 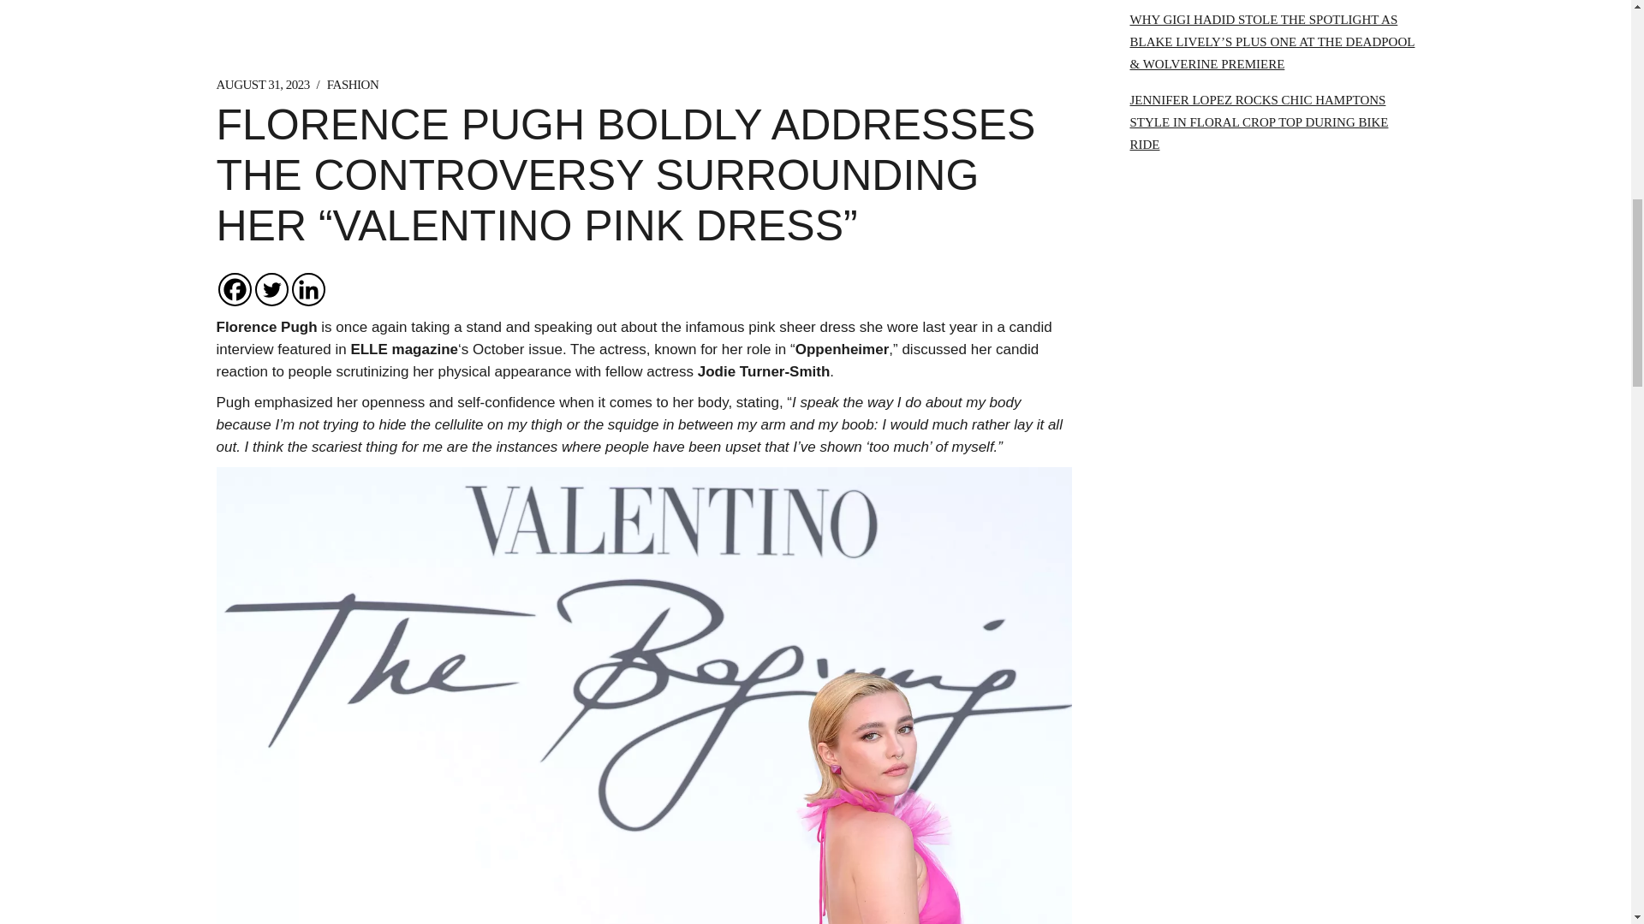 What do you see at coordinates (234, 289) in the screenshot?
I see `Facebook` at bounding box center [234, 289].